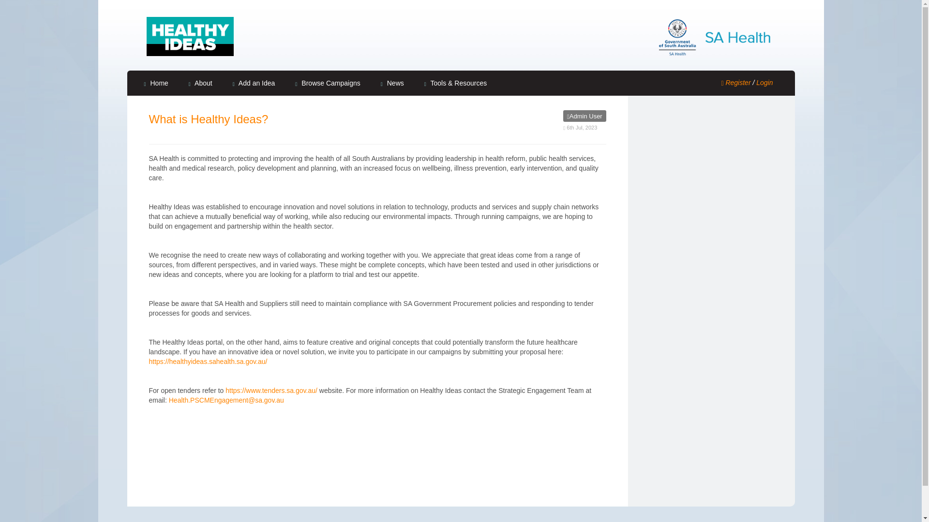 The width and height of the screenshot is (929, 522). Describe the element at coordinates (200, 83) in the screenshot. I see `About` at that location.